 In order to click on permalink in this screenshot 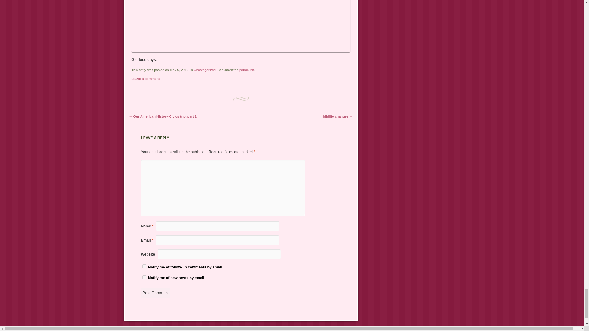, I will do `click(246, 70)`.